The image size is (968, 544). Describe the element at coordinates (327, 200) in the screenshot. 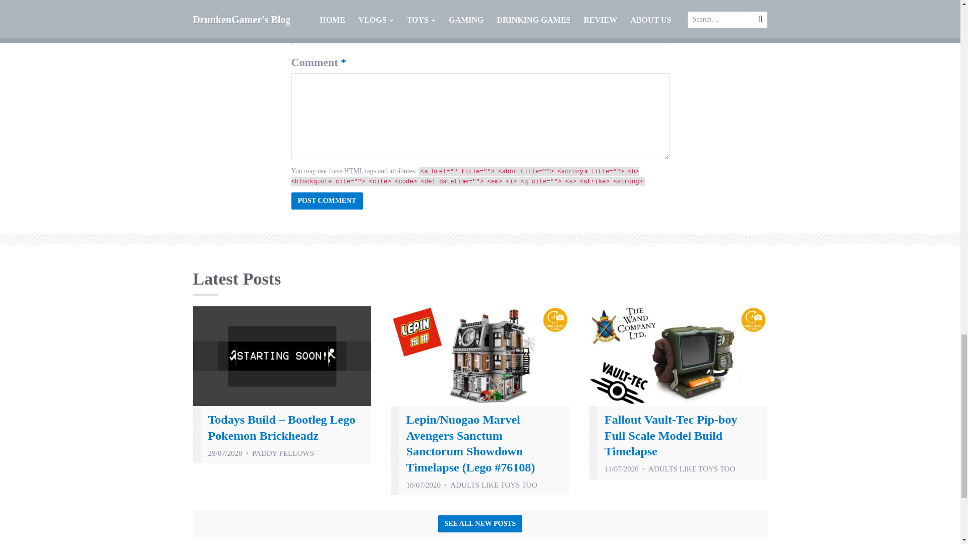

I see `Post Comment` at that location.